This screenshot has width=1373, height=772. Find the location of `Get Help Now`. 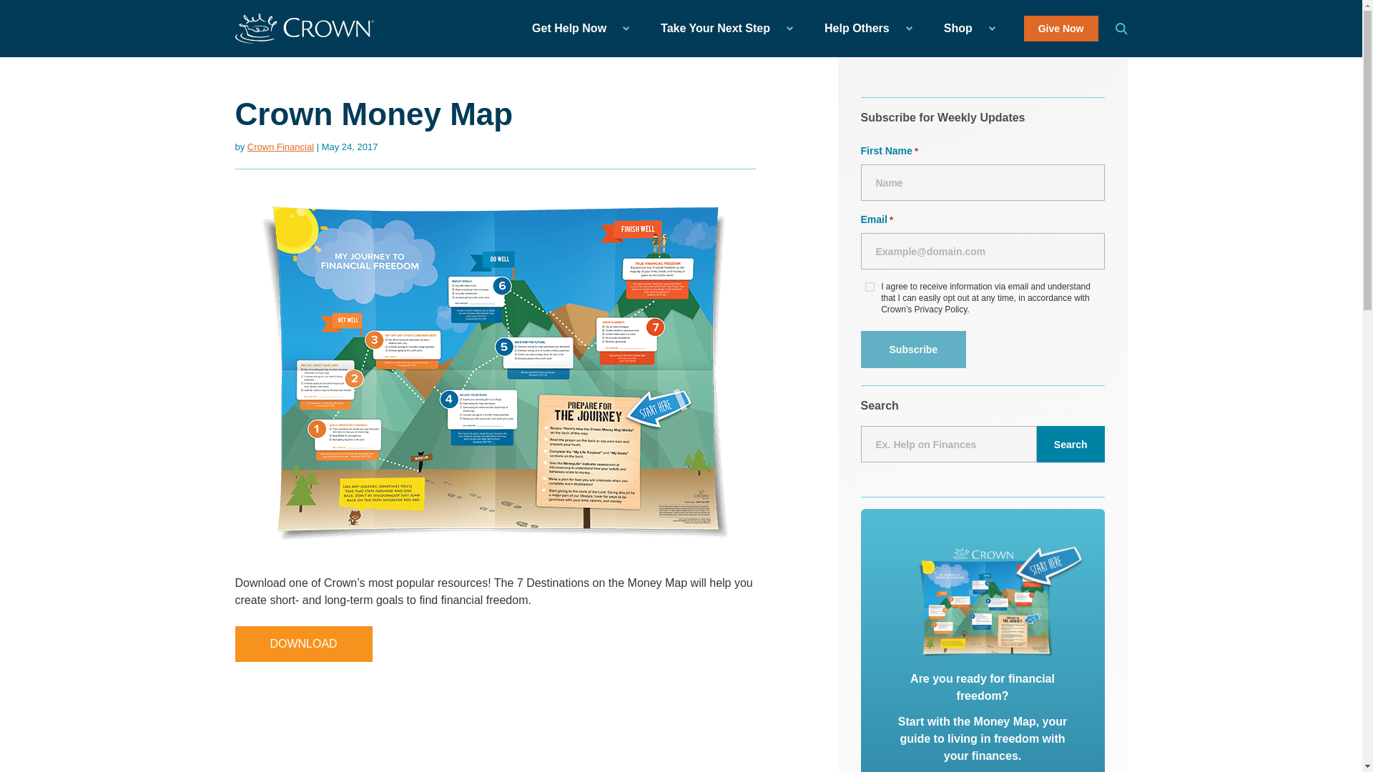

Get Help Now is located at coordinates (576, 29).